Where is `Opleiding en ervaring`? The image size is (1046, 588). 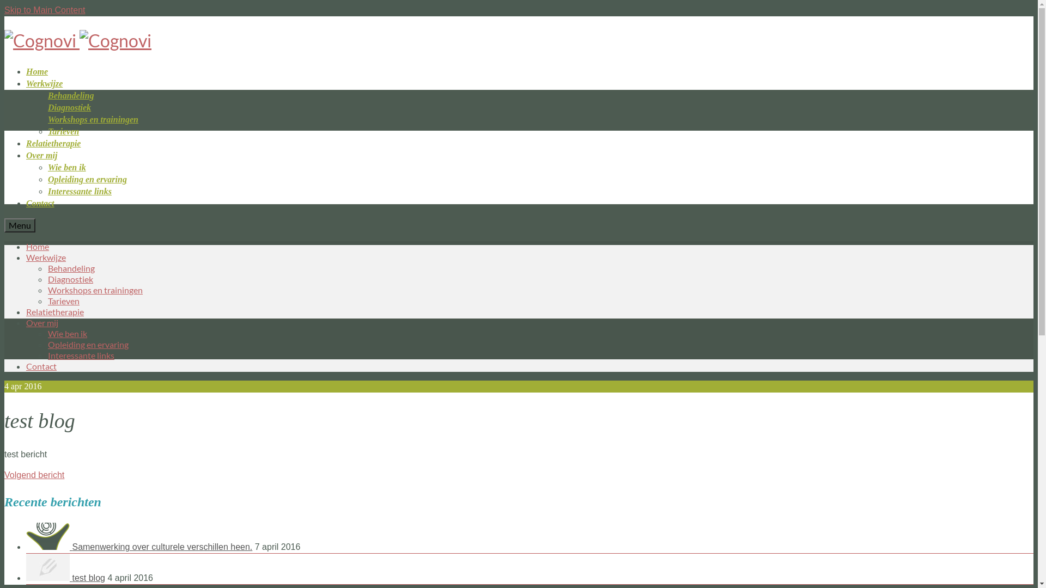
Opleiding en ervaring is located at coordinates (88, 344).